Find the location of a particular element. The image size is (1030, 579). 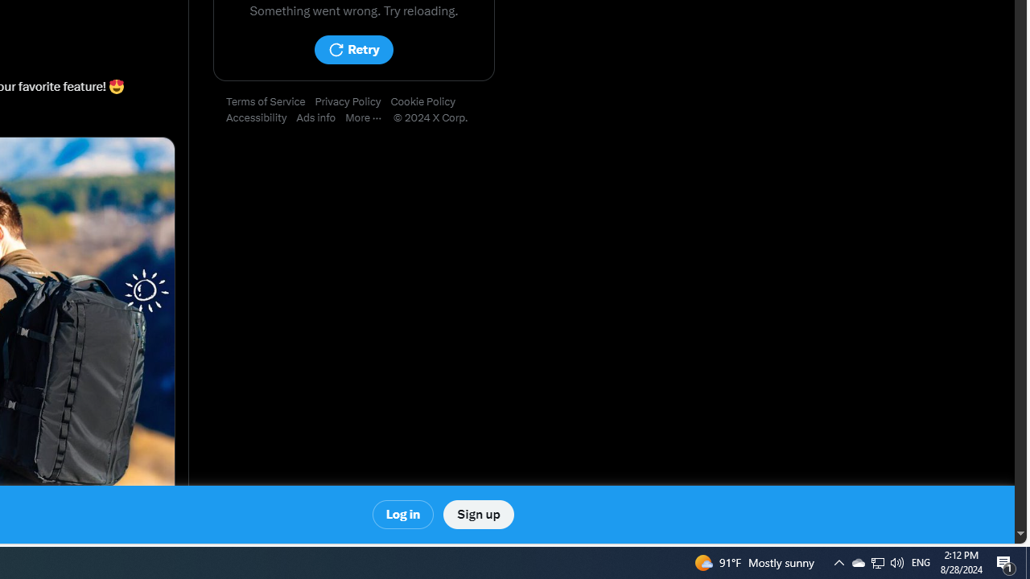

Retry is located at coordinates (353, 50).